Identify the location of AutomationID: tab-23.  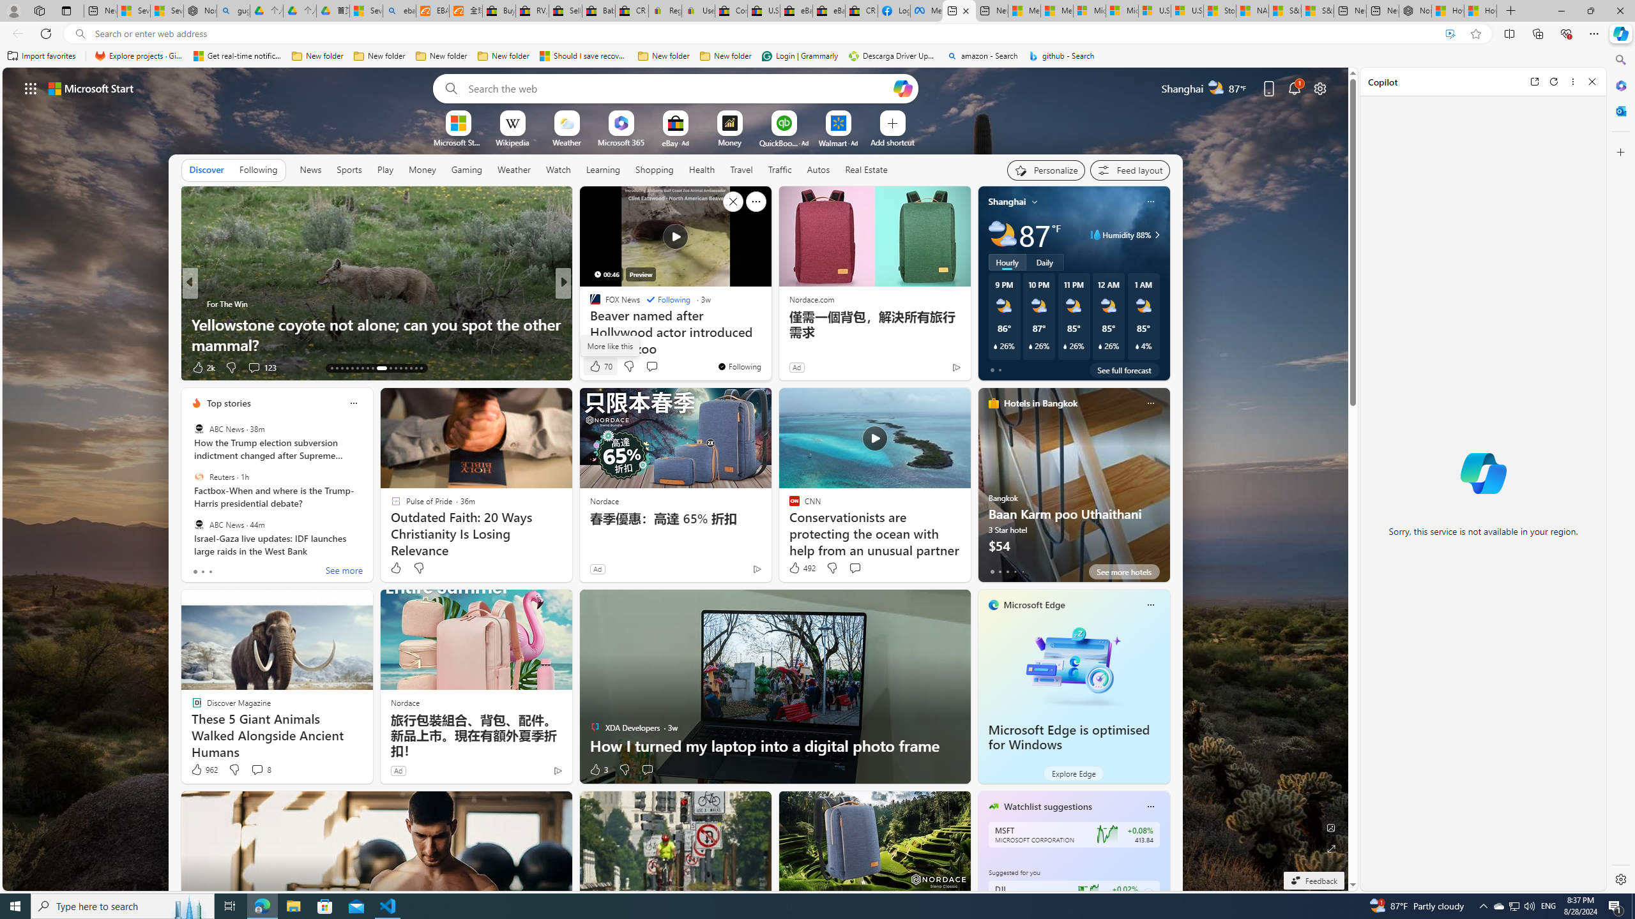
(388, 368).